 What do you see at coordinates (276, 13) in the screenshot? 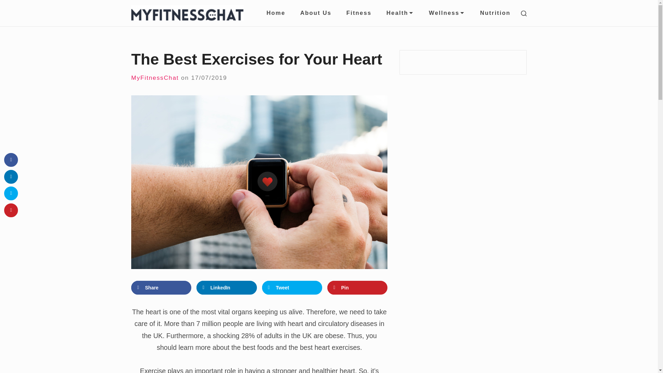
I see `Home` at bounding box center [276, 13].